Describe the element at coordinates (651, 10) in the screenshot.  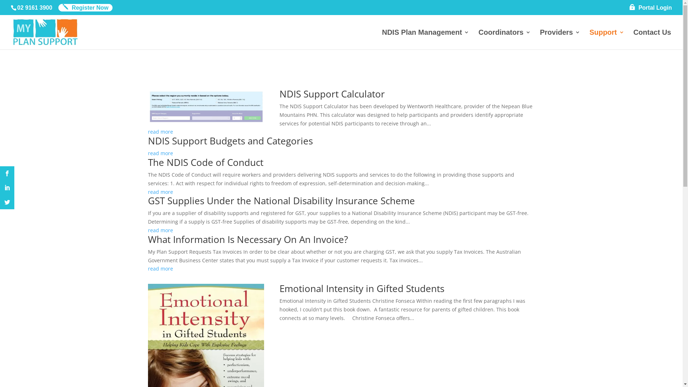
I see `Portal Login` at that location.